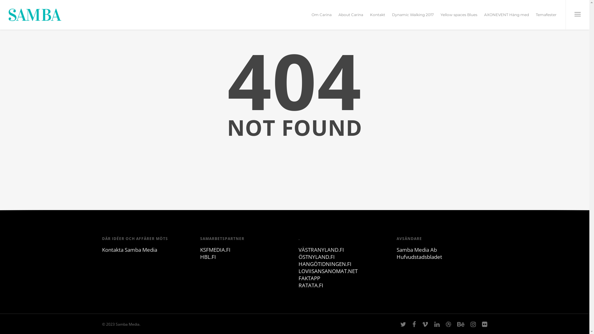  Describe the element at coordinates (351, 19) in the screenshot. I see `About Carina` at that location.